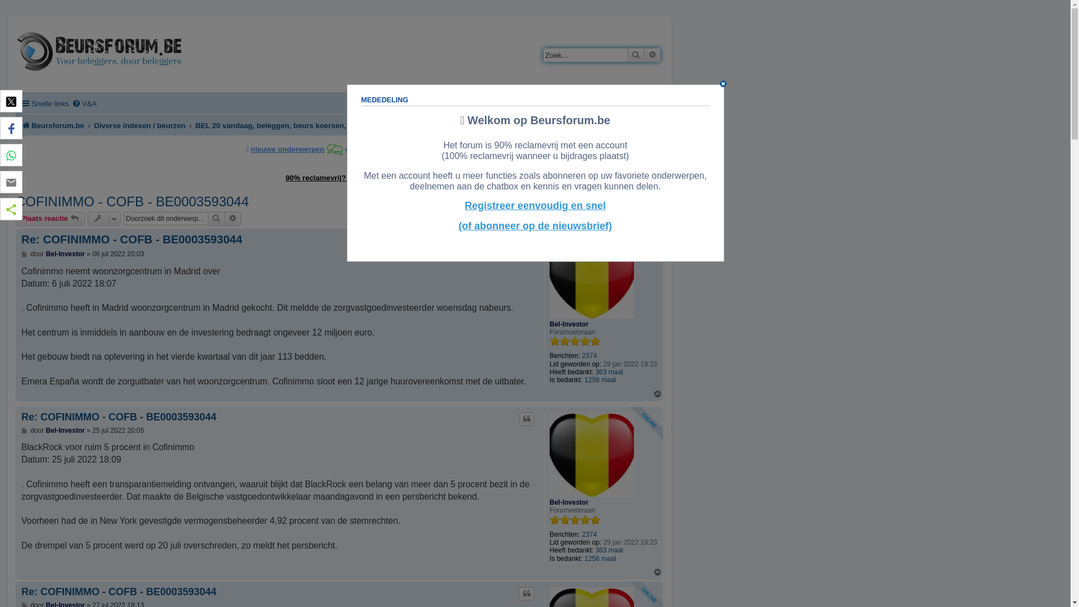 This screenshot has width=1079, height=607. What do you see at coordinates (528, 103) in the screenshot?
I see `Registreer` at bounding box center [528, 103].